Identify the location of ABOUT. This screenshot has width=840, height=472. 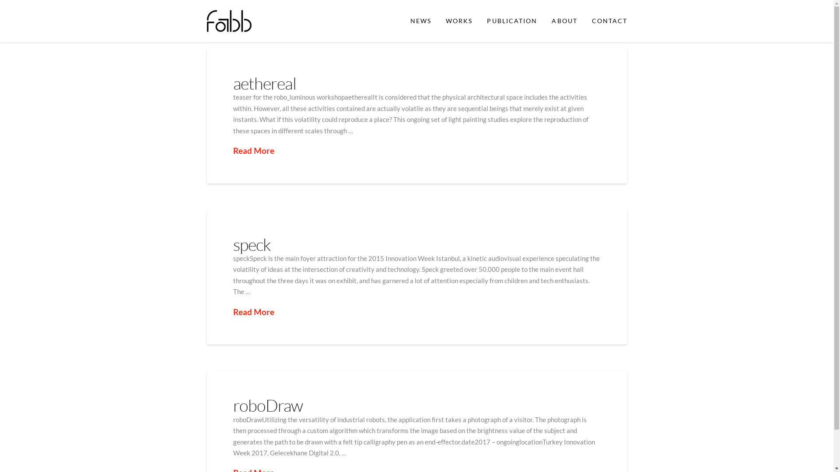
(564, 21).